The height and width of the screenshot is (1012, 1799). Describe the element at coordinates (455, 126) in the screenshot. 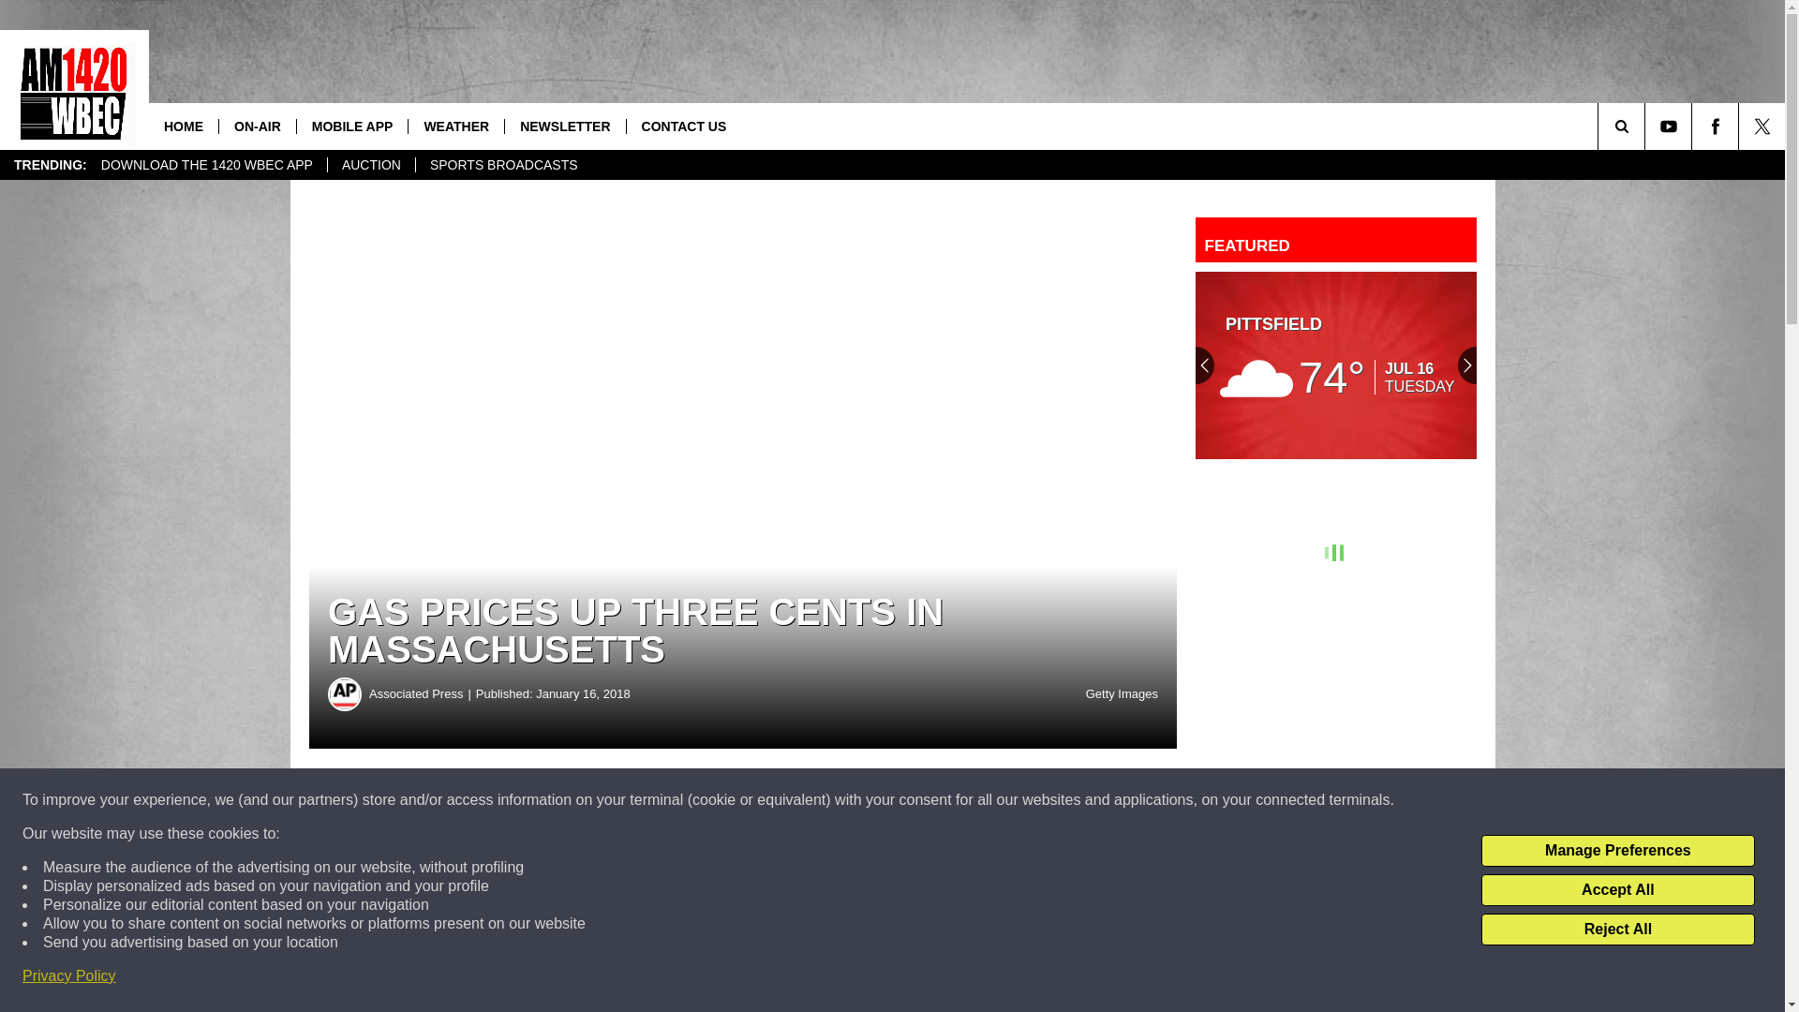

I see `WEATHER` at that location.